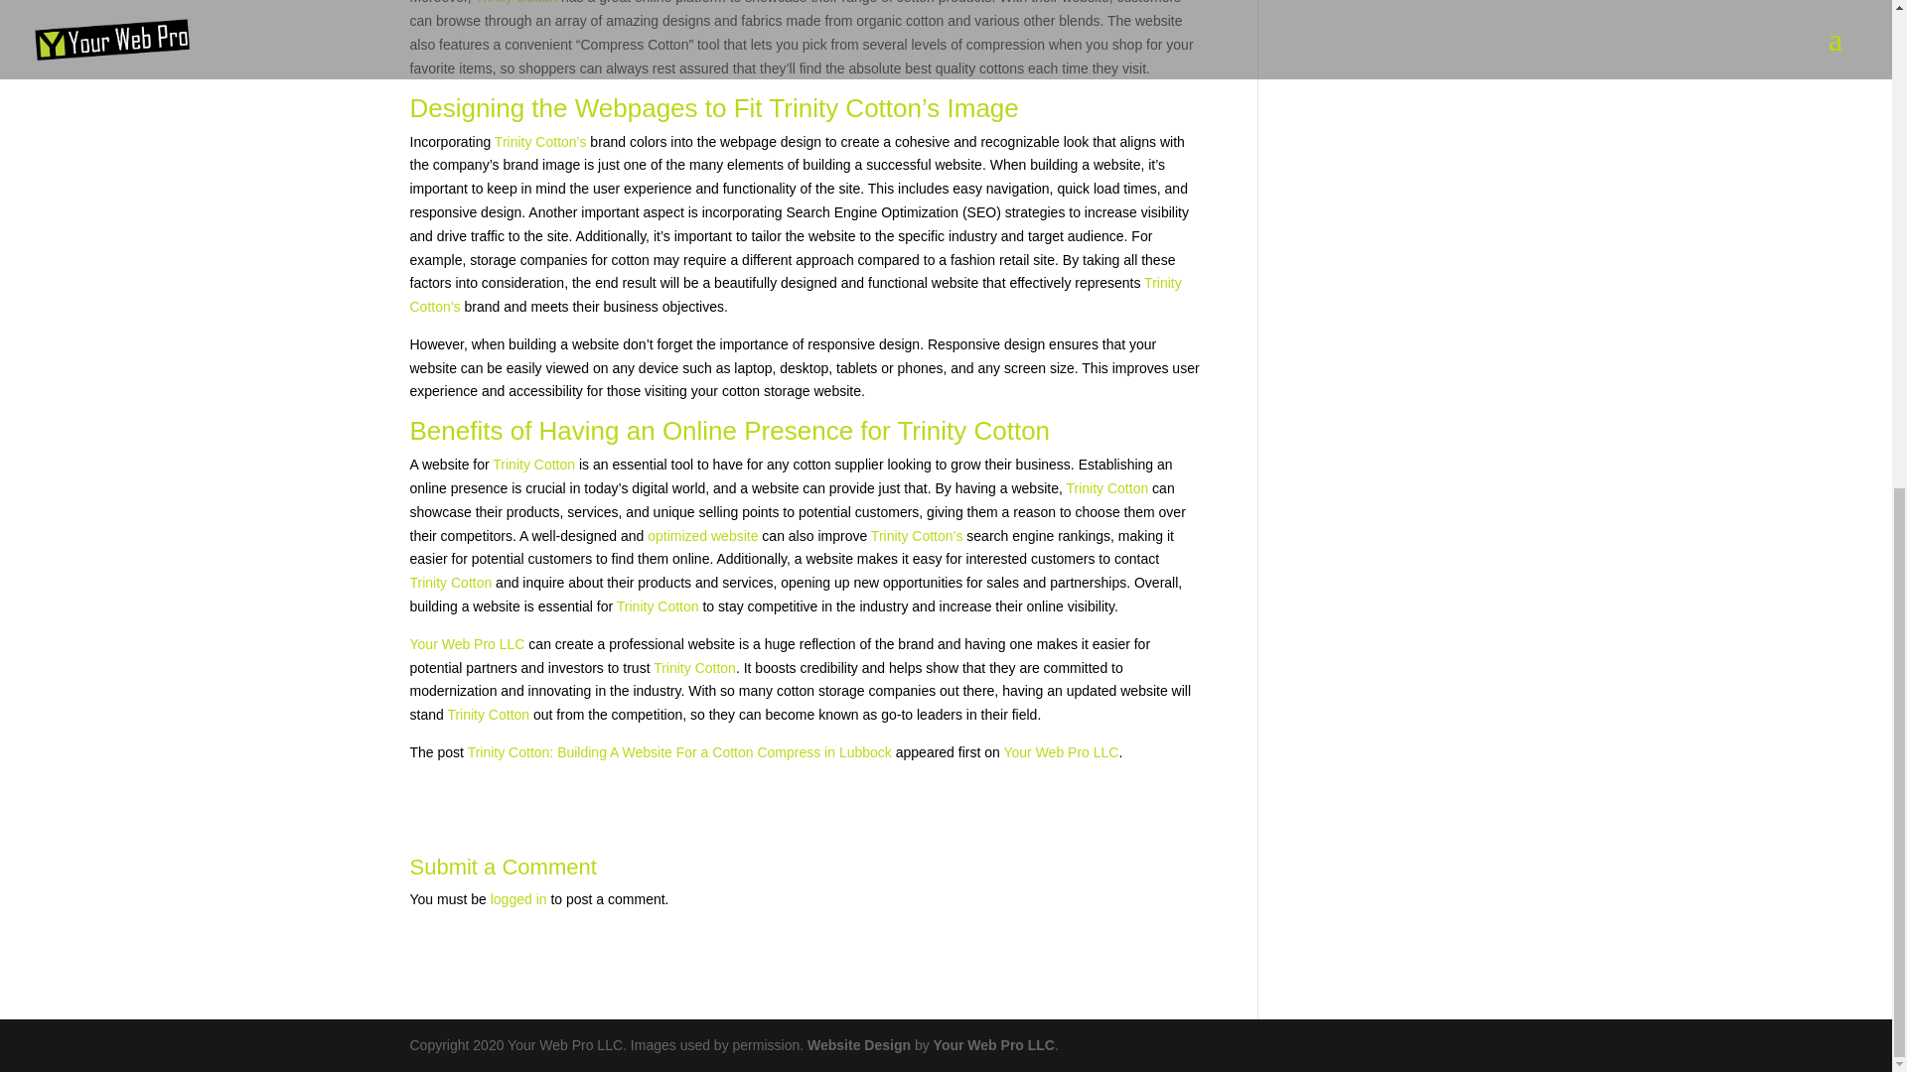 The width and height of the screenshot is (1907, 1072). I want to click on Trinity Cotton, so click(451, 582).